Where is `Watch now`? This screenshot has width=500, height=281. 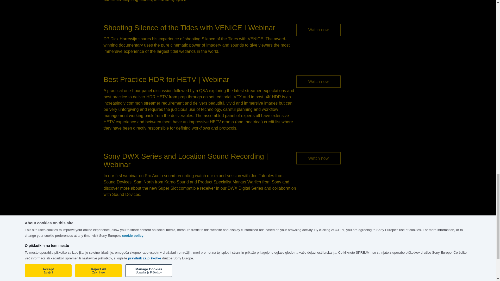
Watch now is located at coordinates (319, 225).